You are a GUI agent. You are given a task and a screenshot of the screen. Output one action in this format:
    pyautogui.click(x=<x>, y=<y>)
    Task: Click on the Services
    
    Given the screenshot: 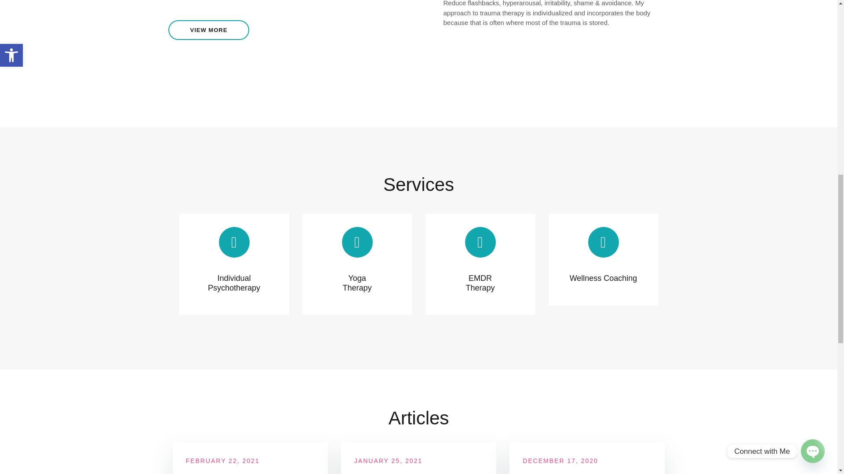 What is the action you would take?
    pyautogui.click(x=418, y=184)
    